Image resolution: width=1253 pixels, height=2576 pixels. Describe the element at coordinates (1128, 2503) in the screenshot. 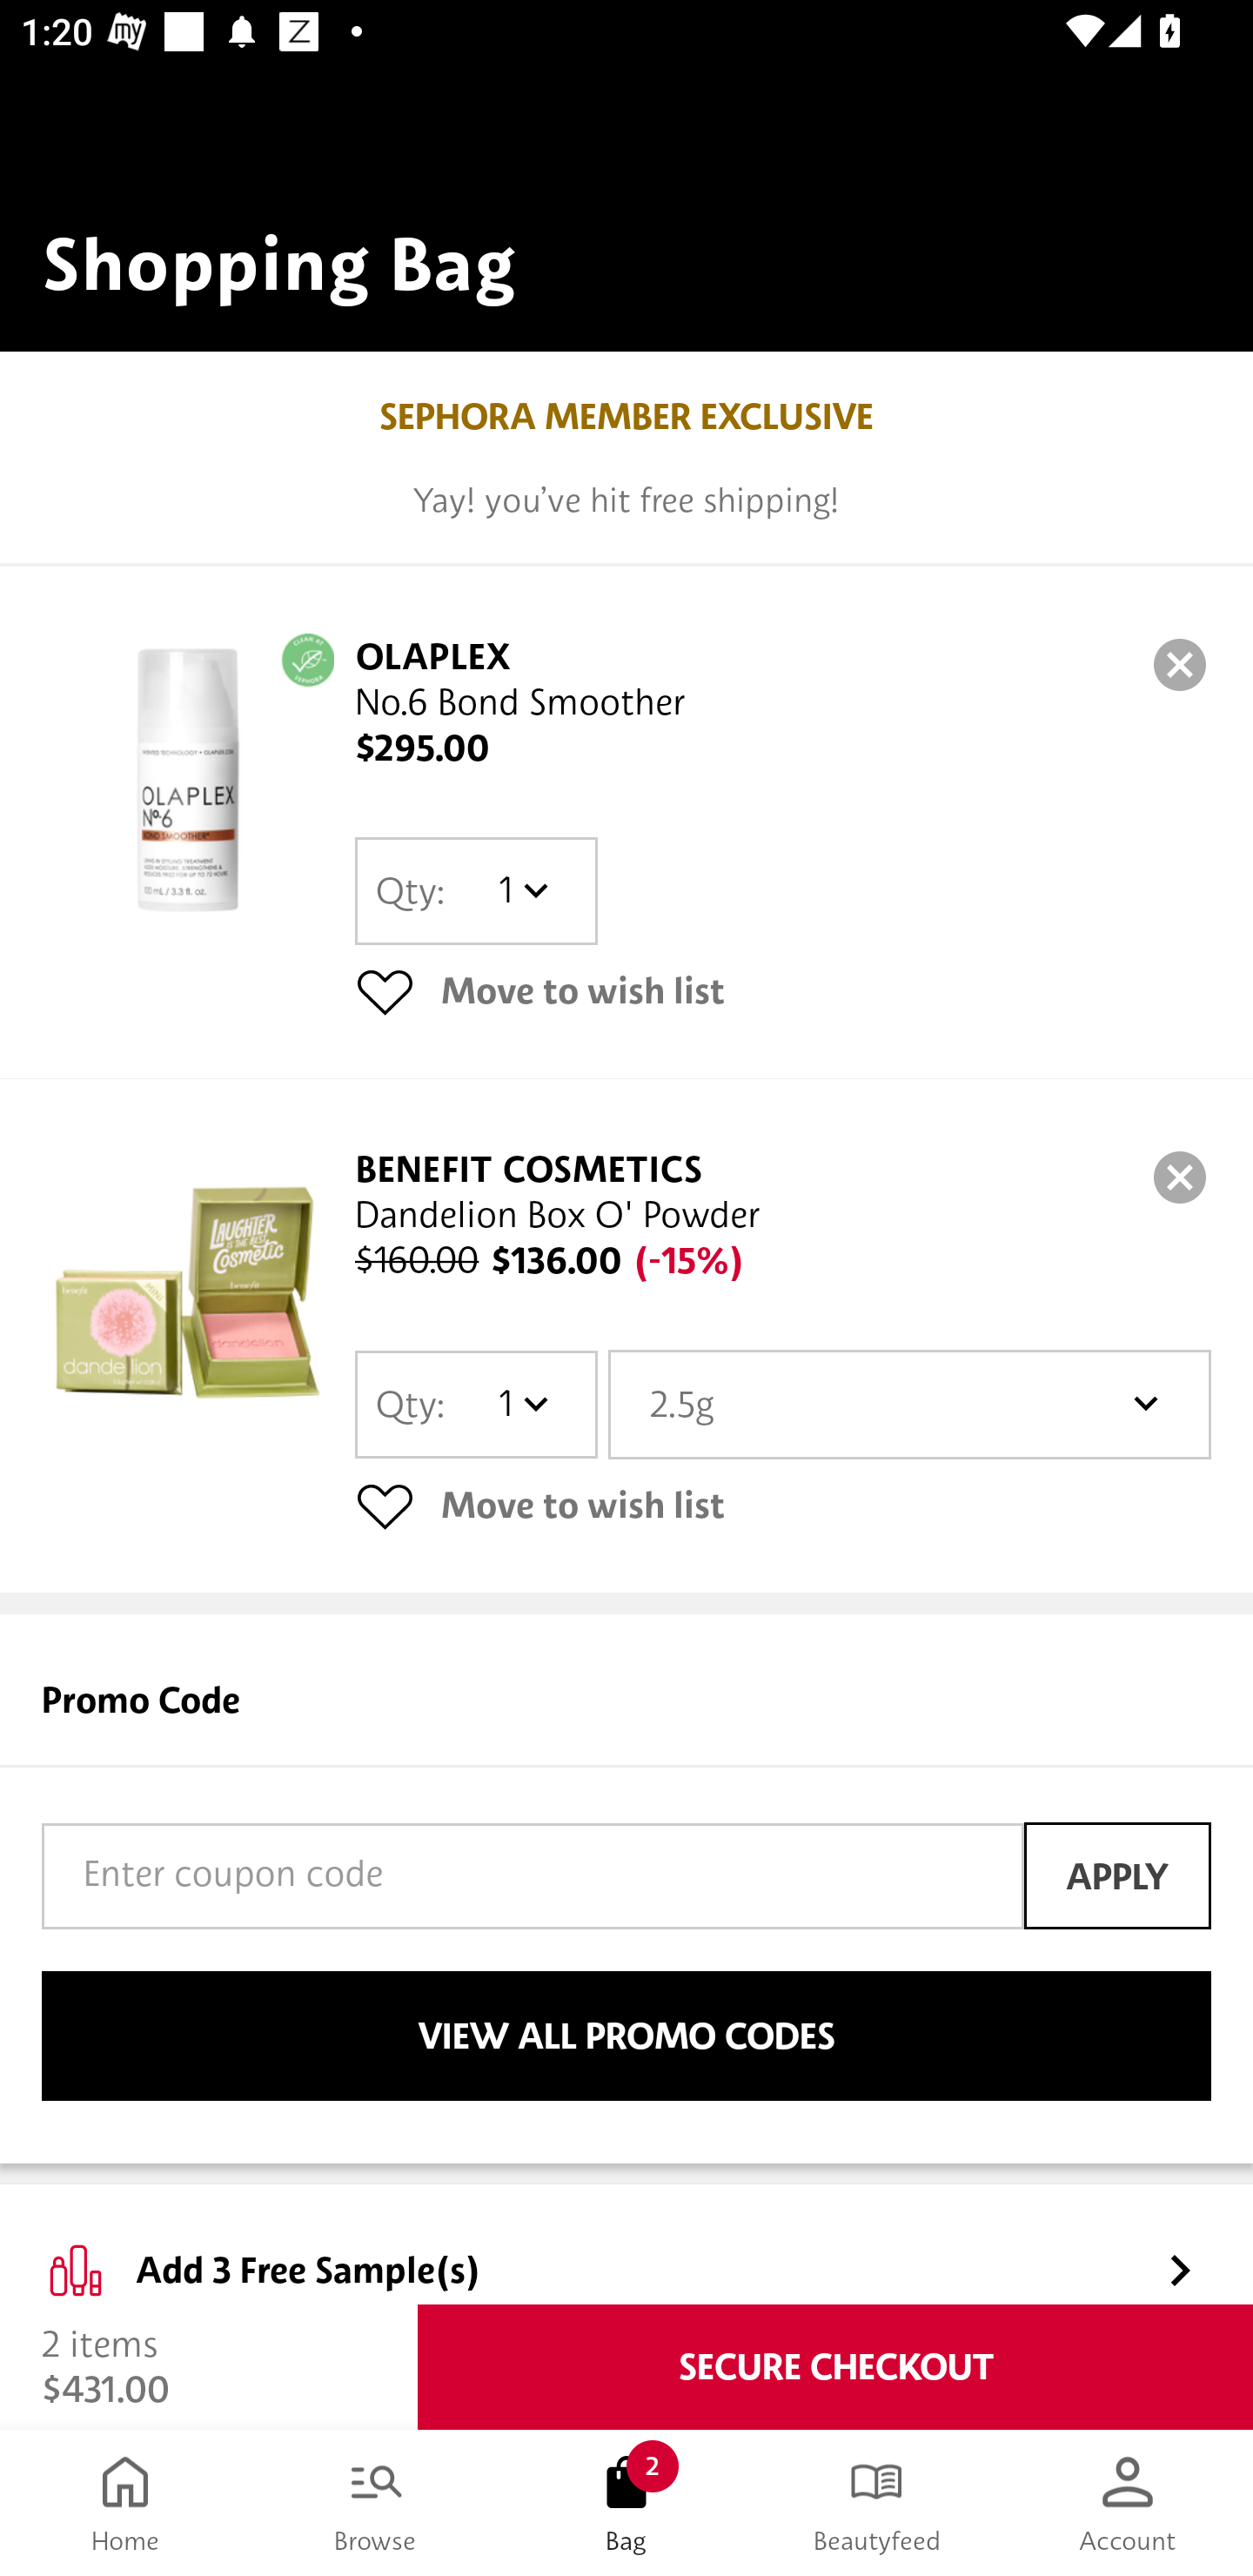

I see `Account` at that location.